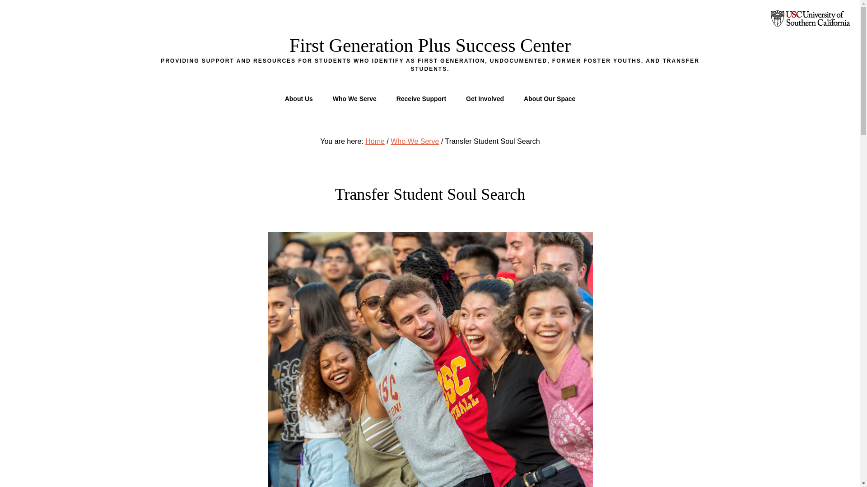  Describe the element at coordinates (485, 99) in the screenshot. I see `Get Involved` at that location.